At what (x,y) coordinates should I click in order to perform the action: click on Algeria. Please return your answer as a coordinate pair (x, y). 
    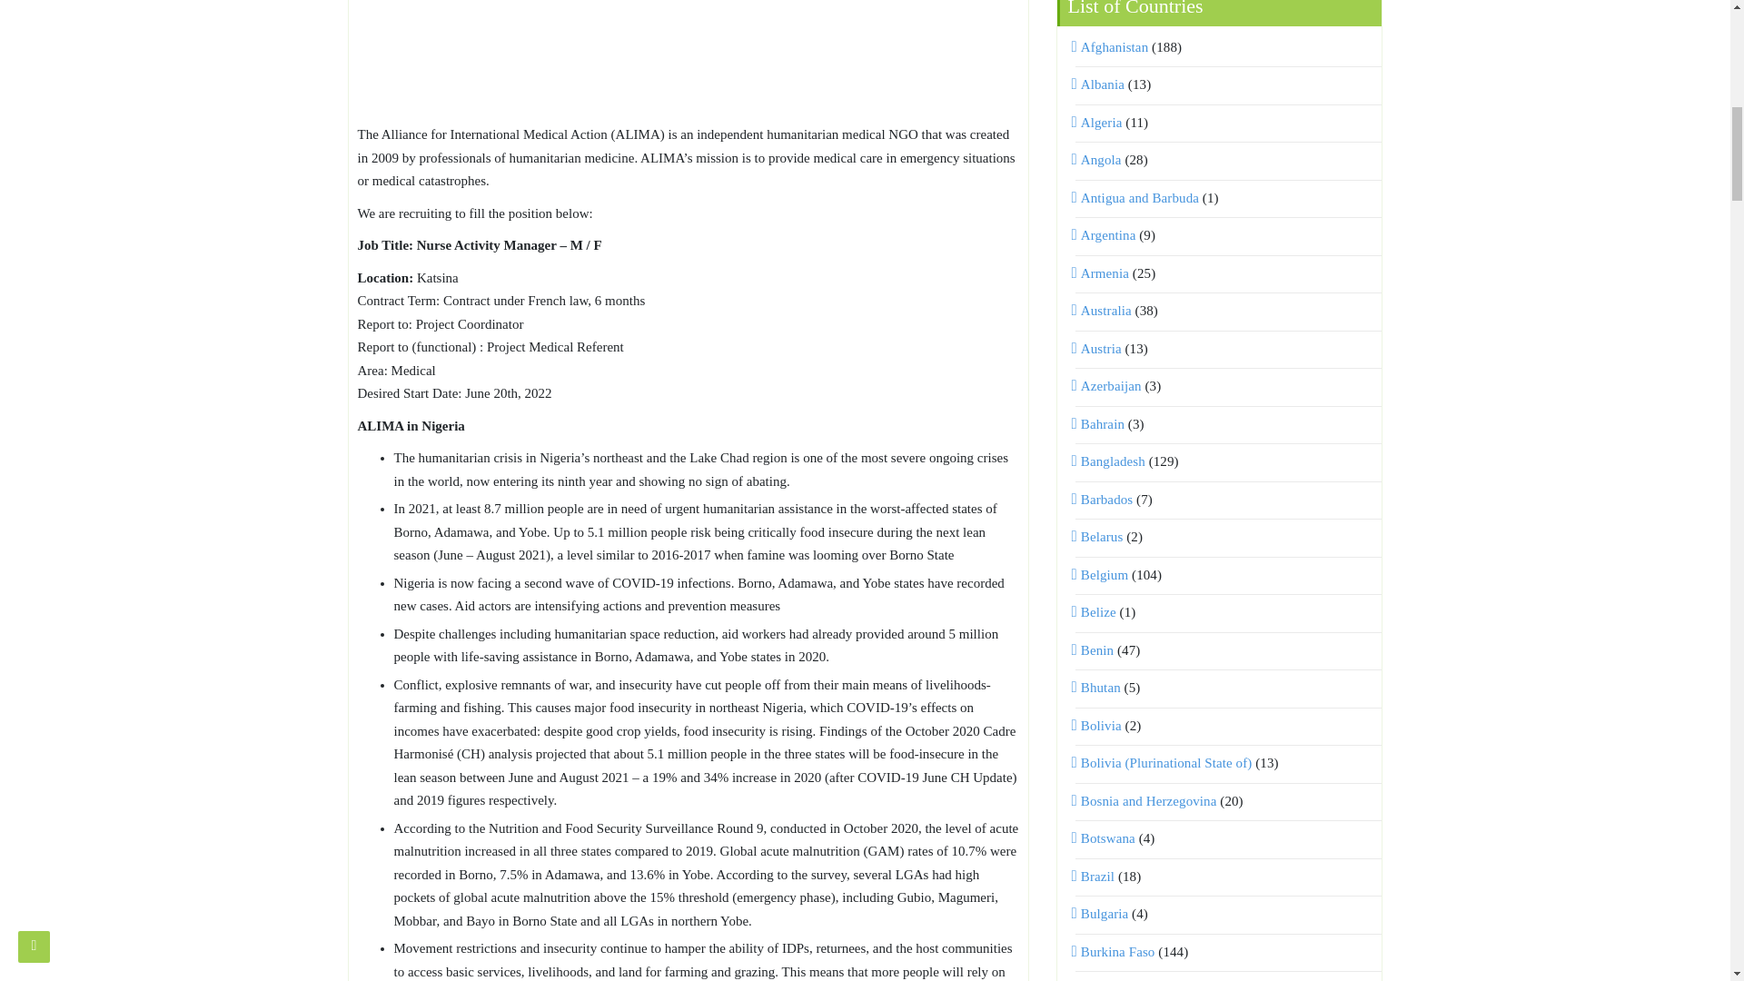
    Looking at the image, I should click on (1099, 122).